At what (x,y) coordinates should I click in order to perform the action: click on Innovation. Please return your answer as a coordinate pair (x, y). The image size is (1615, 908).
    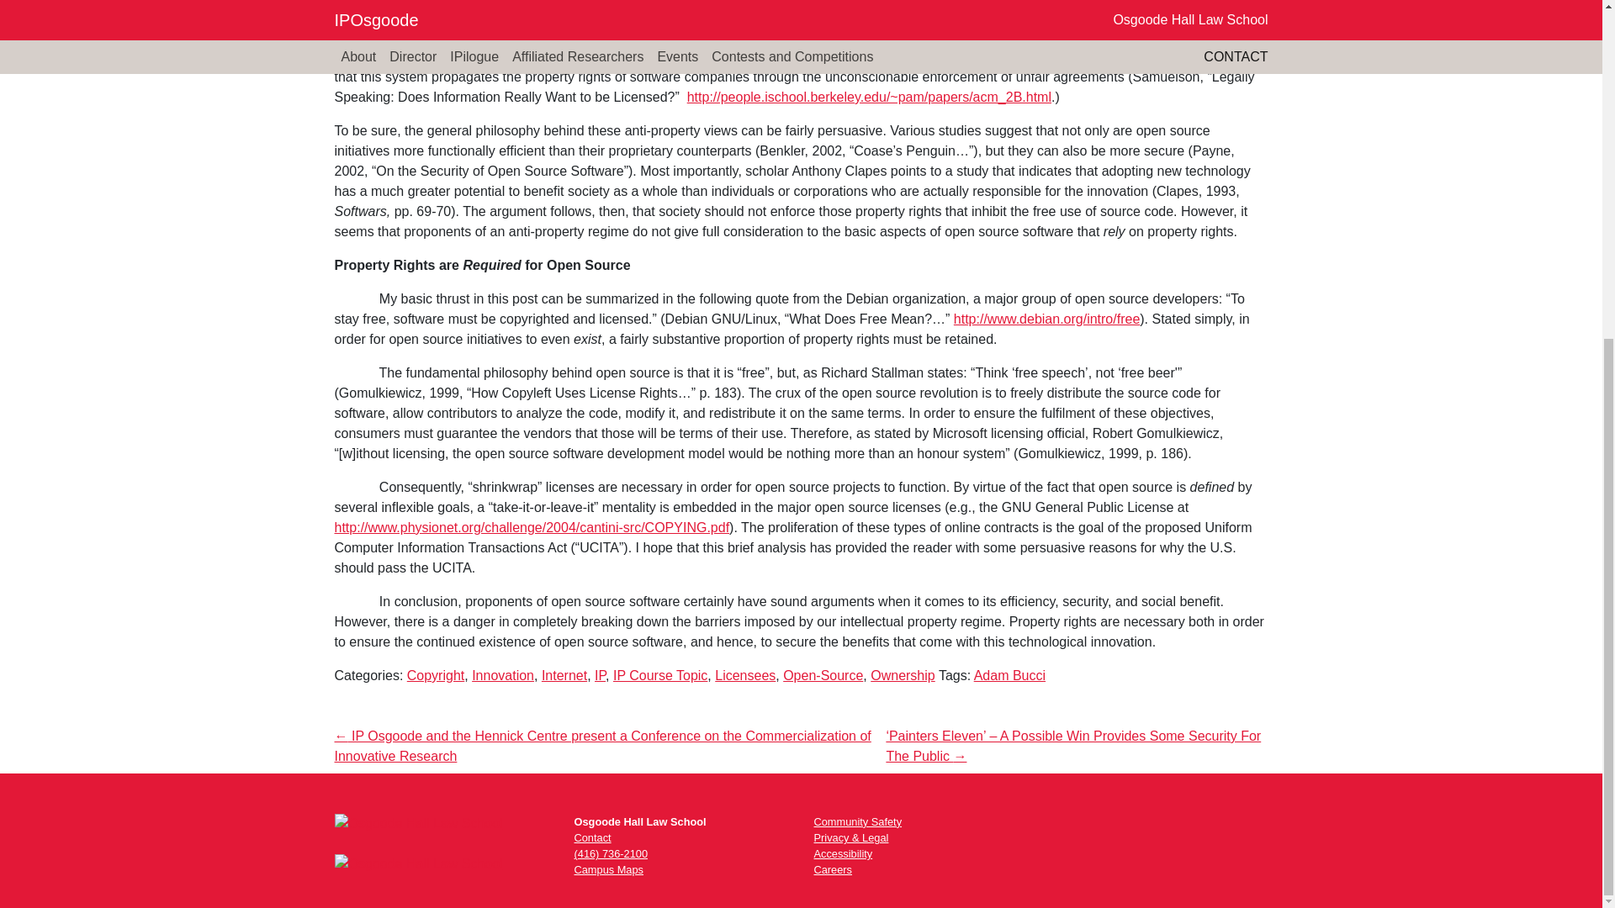
    Looking at the image, I should click on (503, 675).